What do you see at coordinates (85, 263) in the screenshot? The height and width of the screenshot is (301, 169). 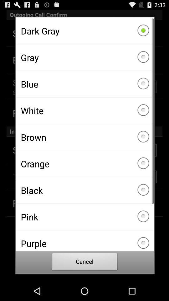 I see `tap the icon below the purple icon` at bounding box center [85, 263].